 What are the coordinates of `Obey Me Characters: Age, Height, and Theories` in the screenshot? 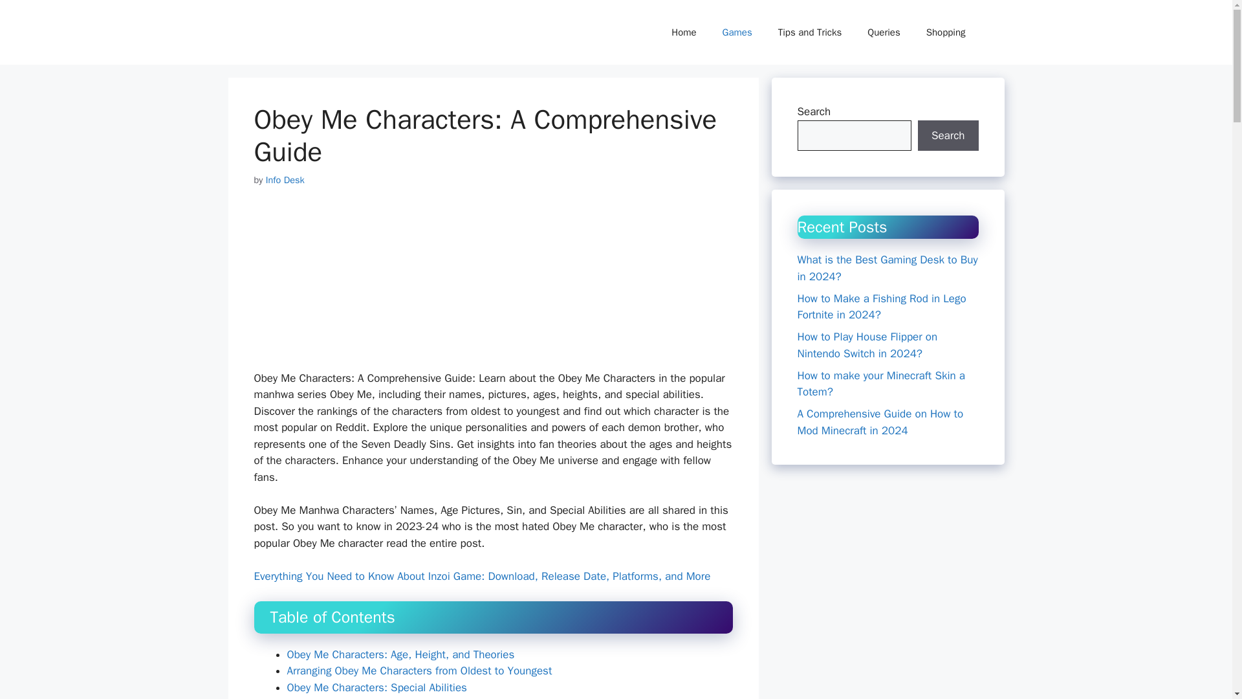 It's located at (401, 654).